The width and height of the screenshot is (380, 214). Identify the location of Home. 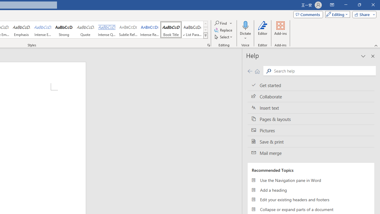
(257, 71).